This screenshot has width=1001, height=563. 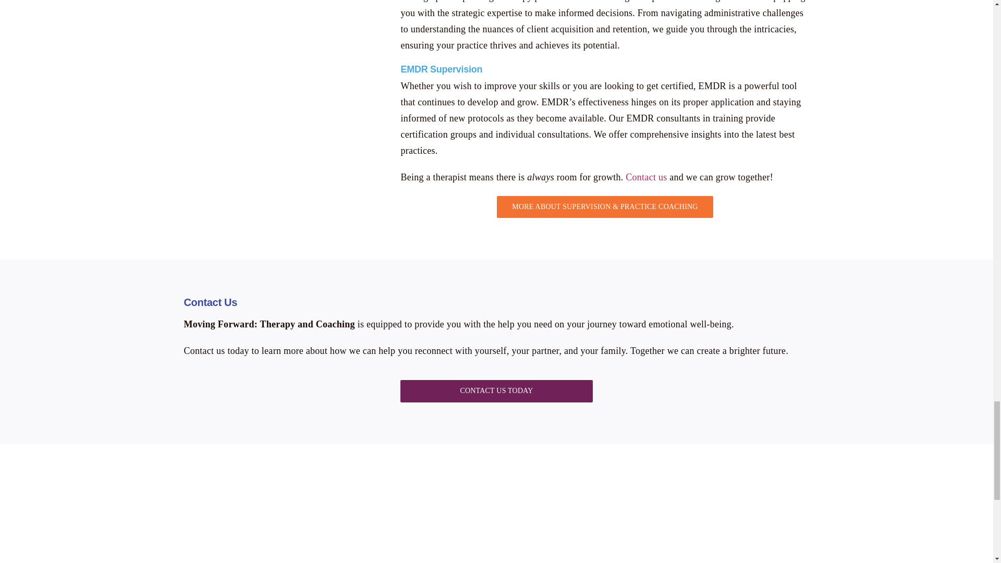 I want to click on Divorce Coaches Academy, so click(x=567, y=514).